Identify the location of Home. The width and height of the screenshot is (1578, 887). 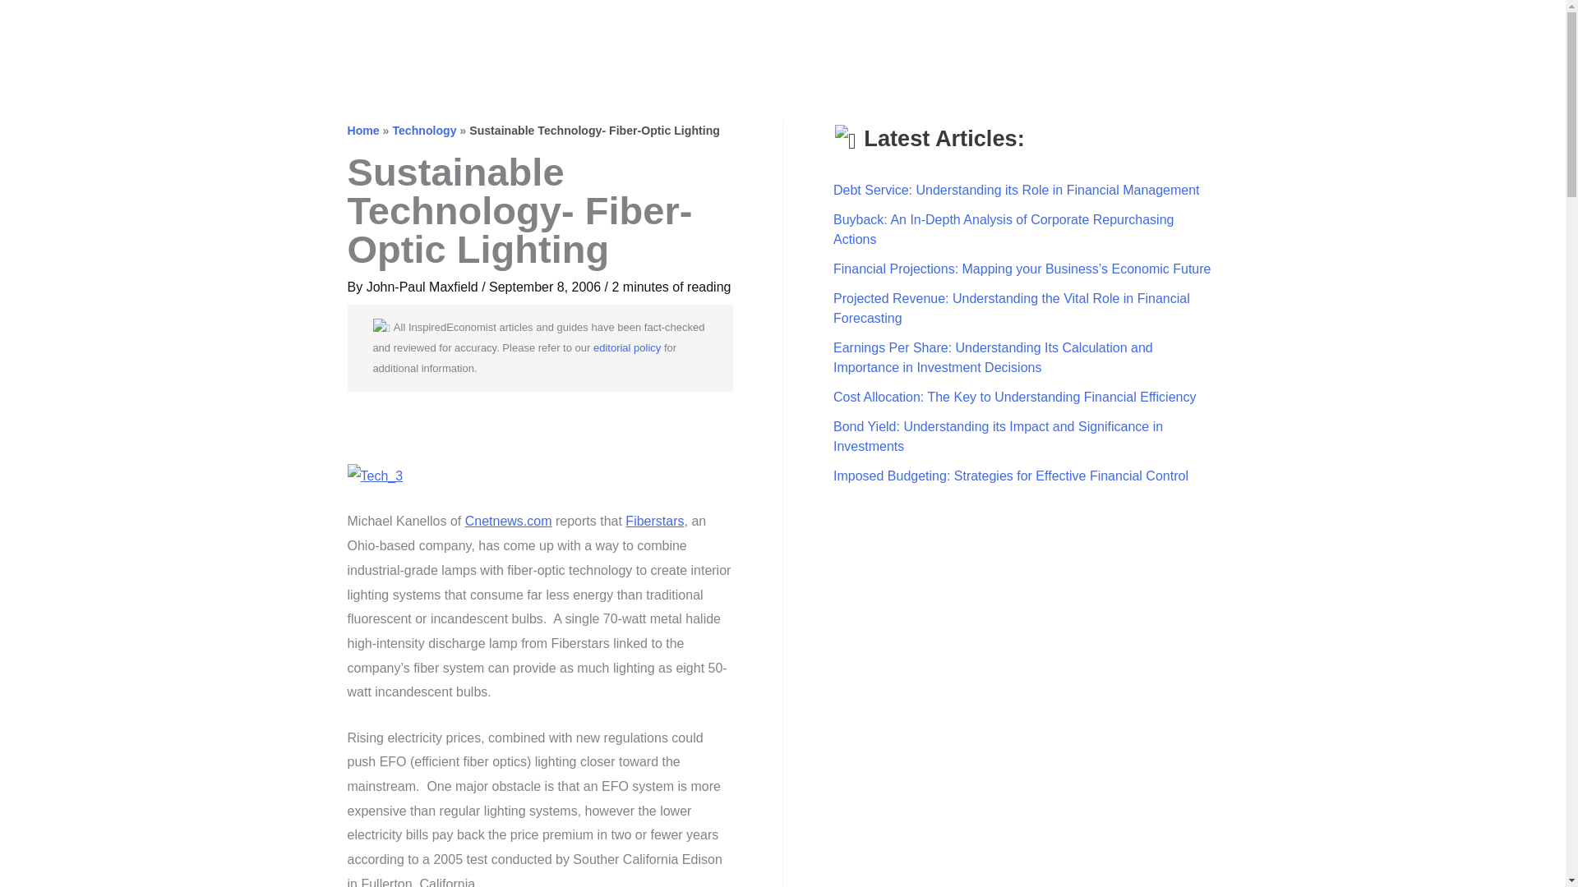
(362, 131).